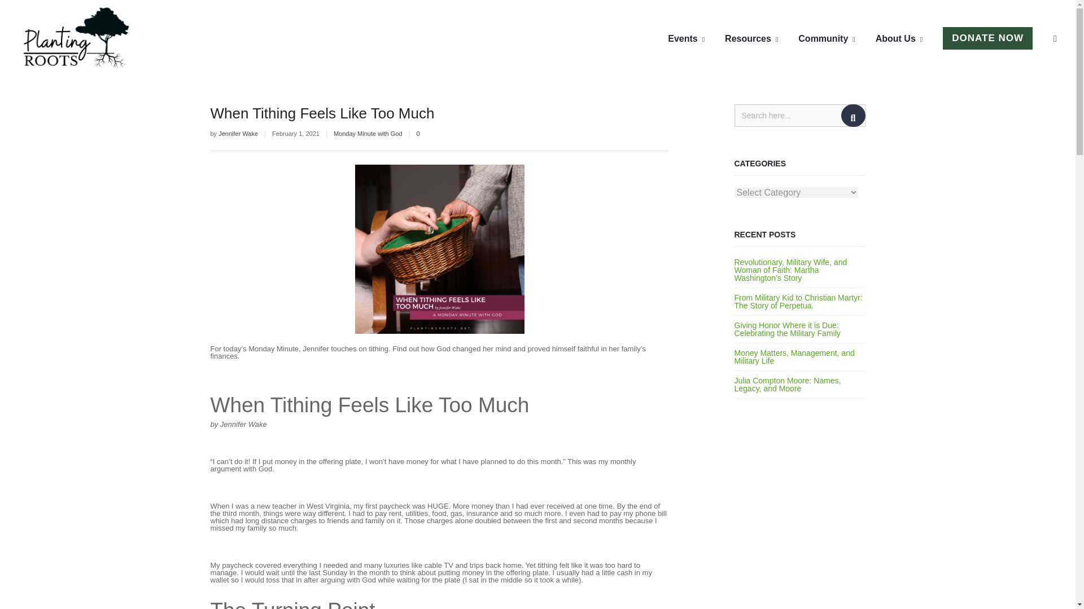 The width and height of the screenshot is (1084, 609). What do you see at coordinates (799, 115) in the screenshot?
I see `Search here...` at bounding box center [799, 115].